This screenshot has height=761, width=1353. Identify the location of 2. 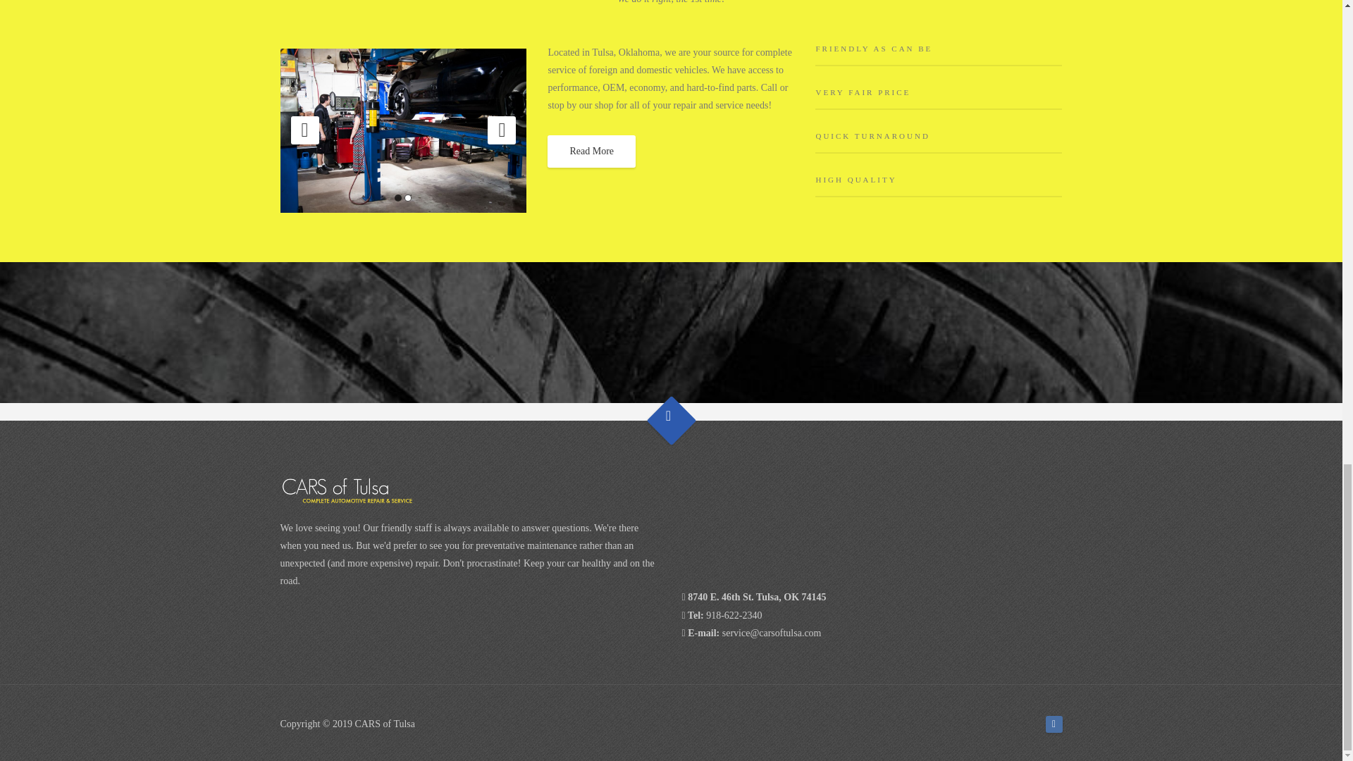
(407, 198).